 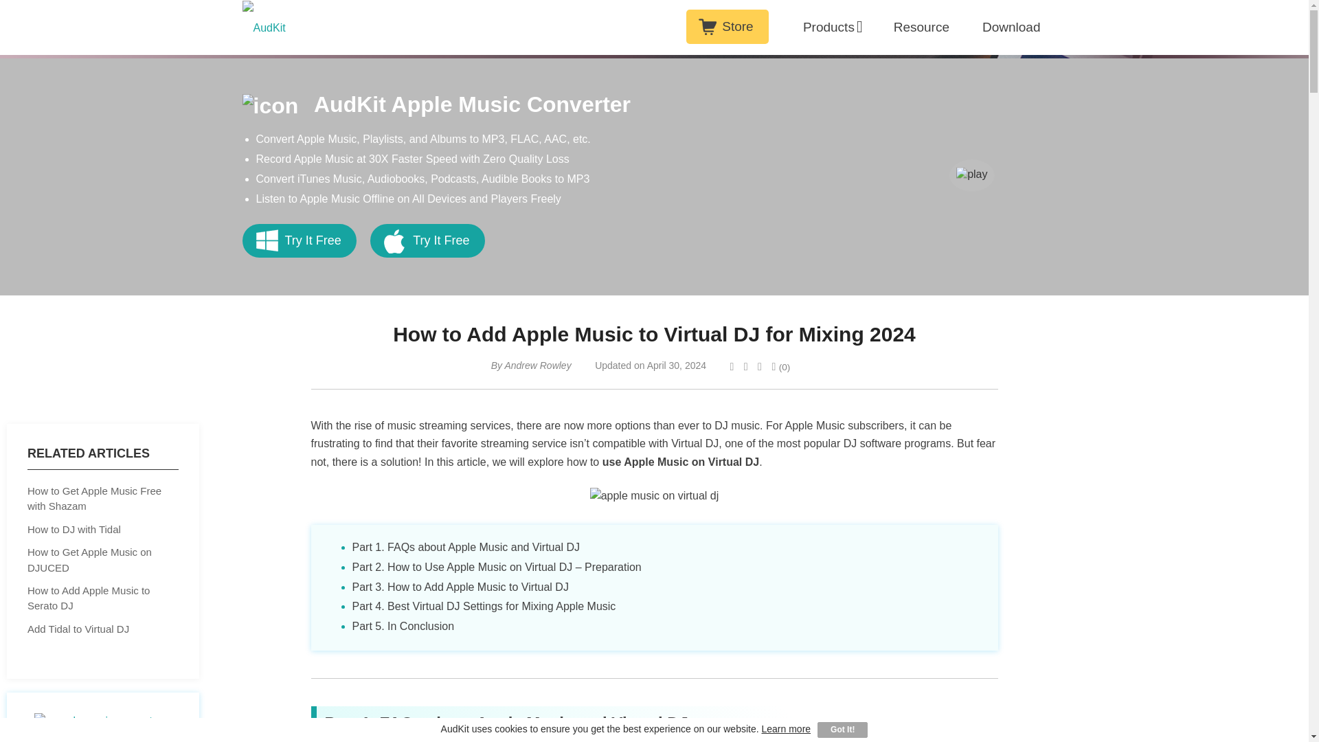 I want to click on Add Tidal to Virtual DJ, so click(x=103, y=629).